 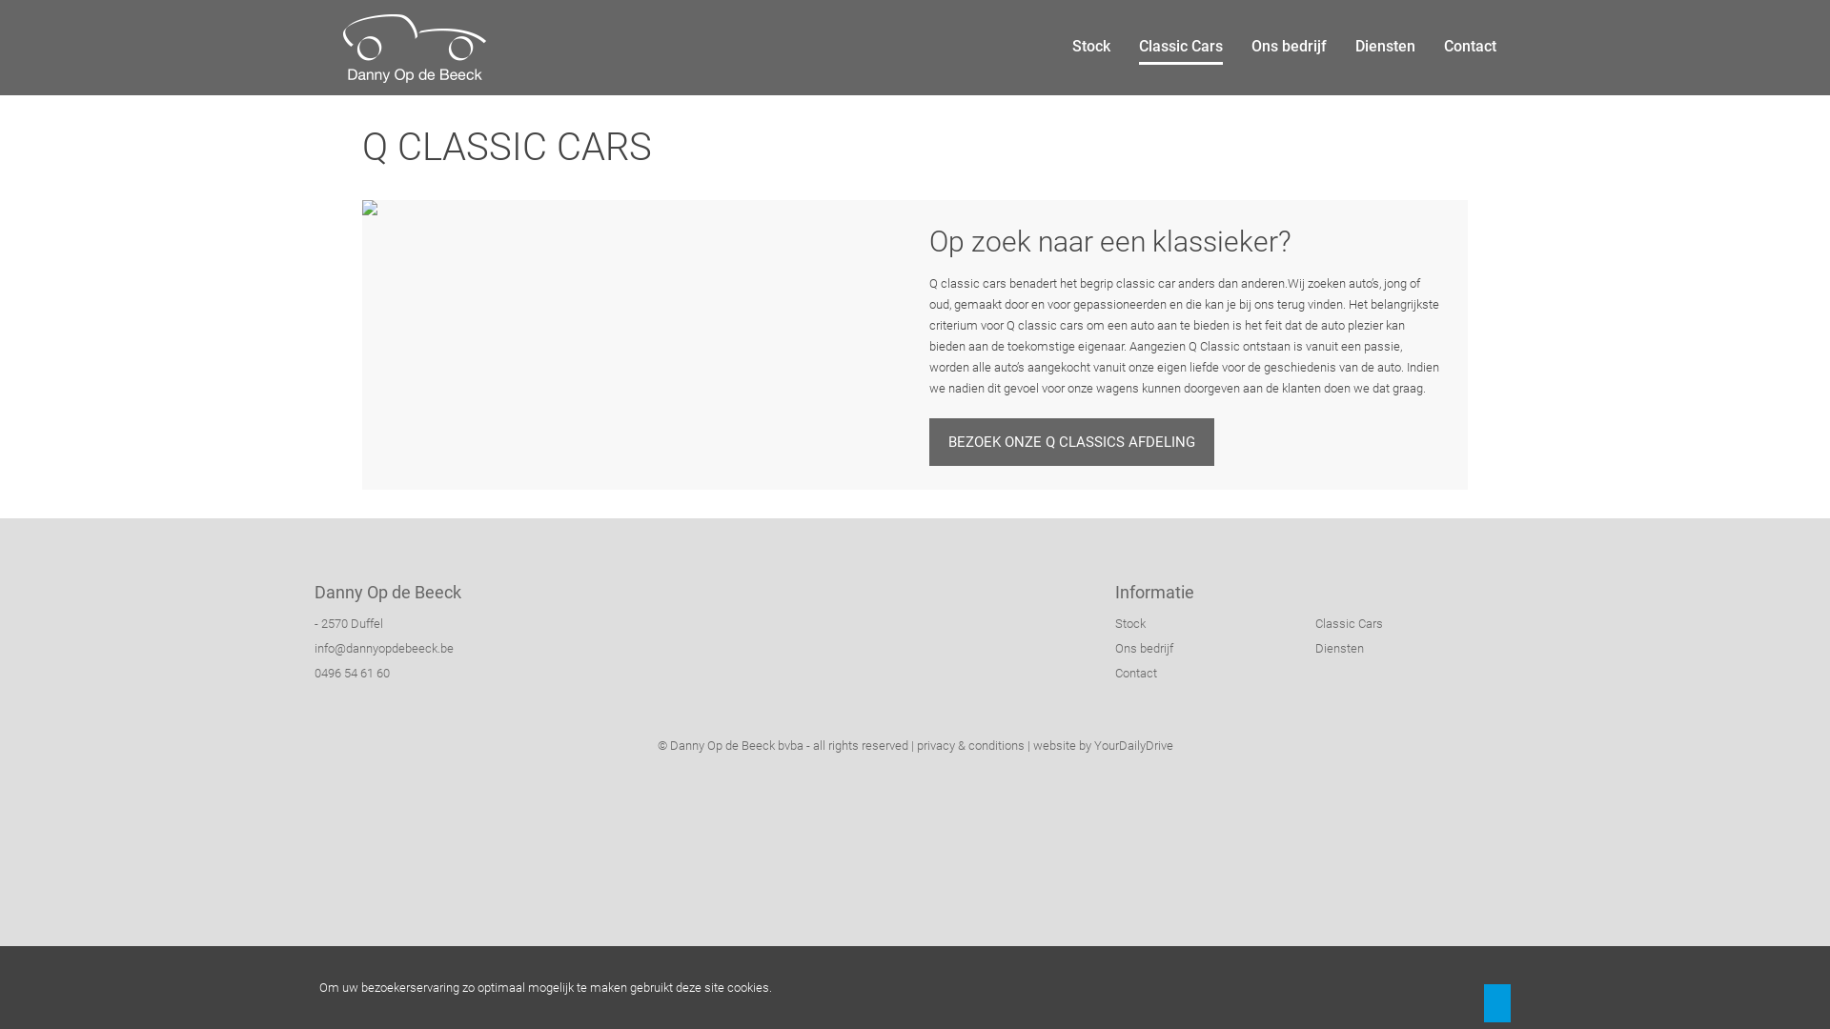 What do you see at coordinates (1215, 674) in the screenshot?
I see `Contact` at bounding box center [1215, 674].